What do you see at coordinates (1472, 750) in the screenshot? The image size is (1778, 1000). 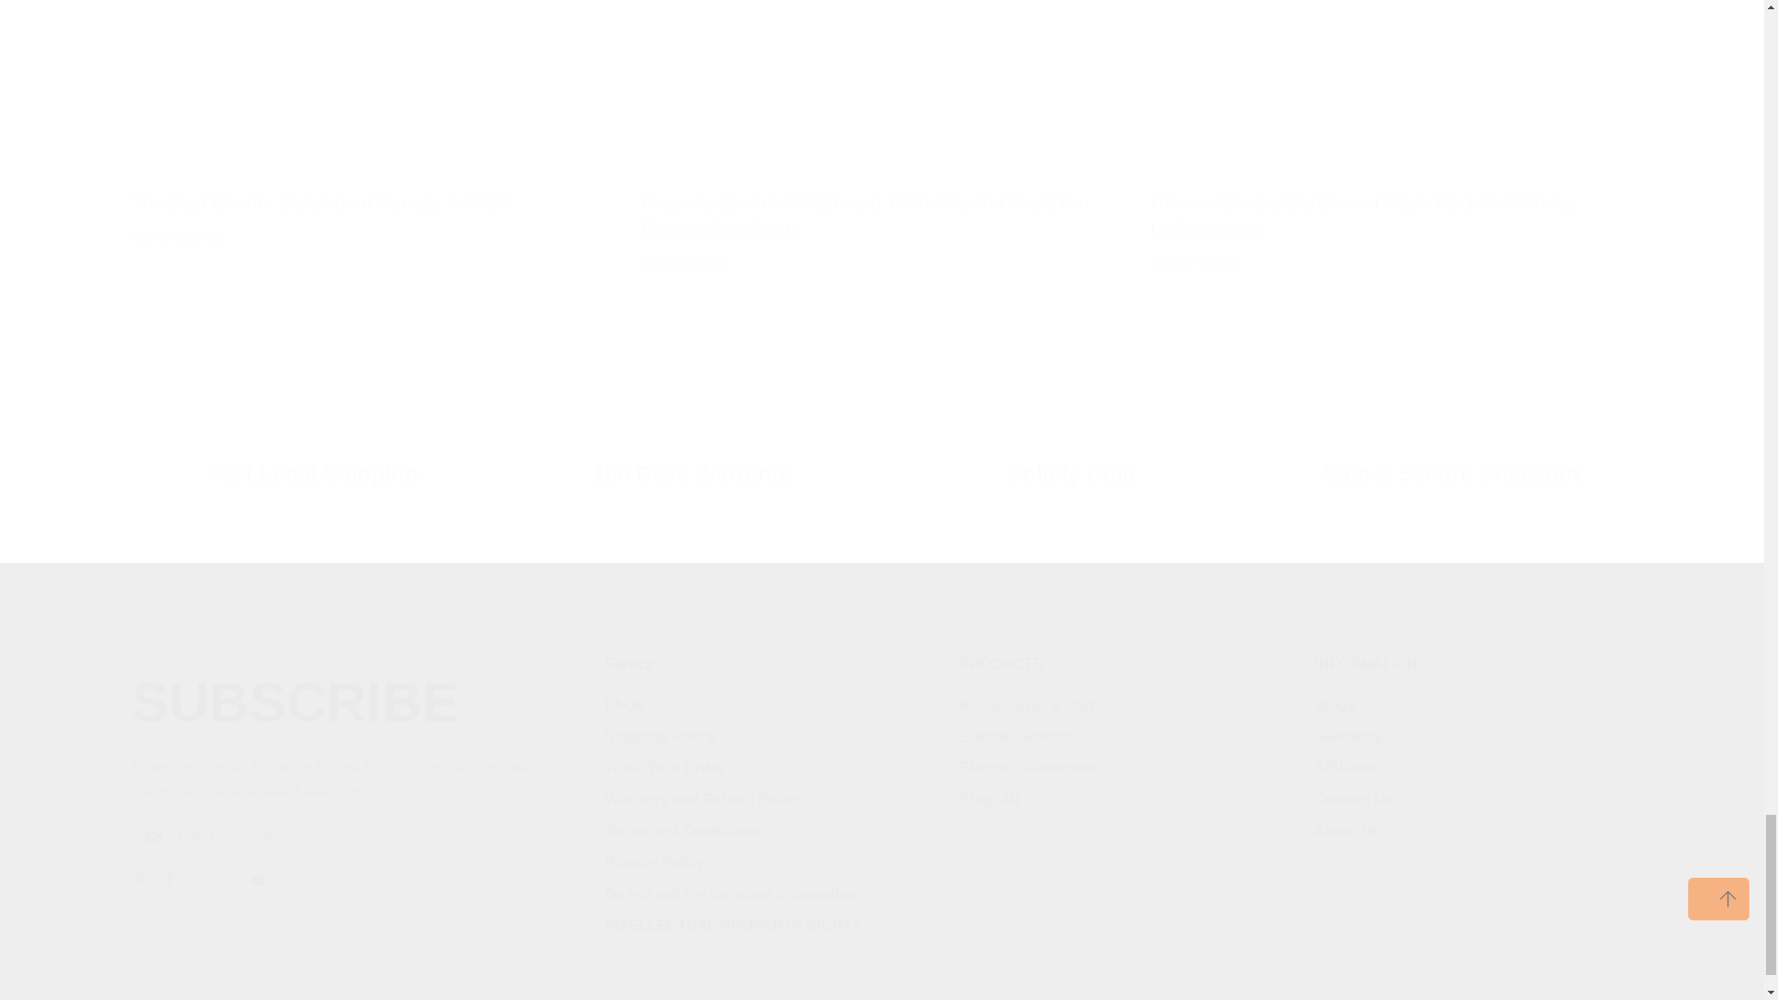 I see `Solidly Built` at bounding box center [1472, 750].